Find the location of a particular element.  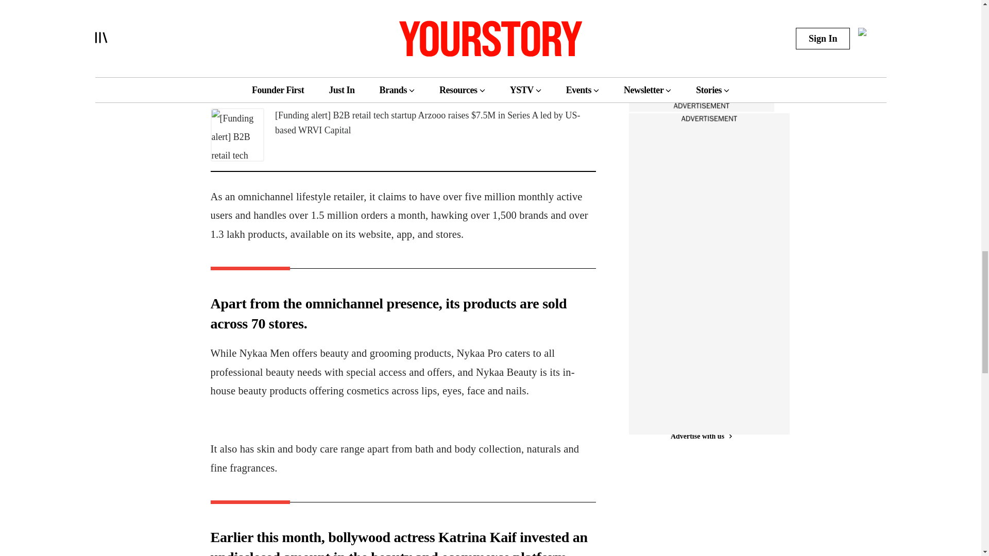

Advertise with us is located at coordinates (701, 436).